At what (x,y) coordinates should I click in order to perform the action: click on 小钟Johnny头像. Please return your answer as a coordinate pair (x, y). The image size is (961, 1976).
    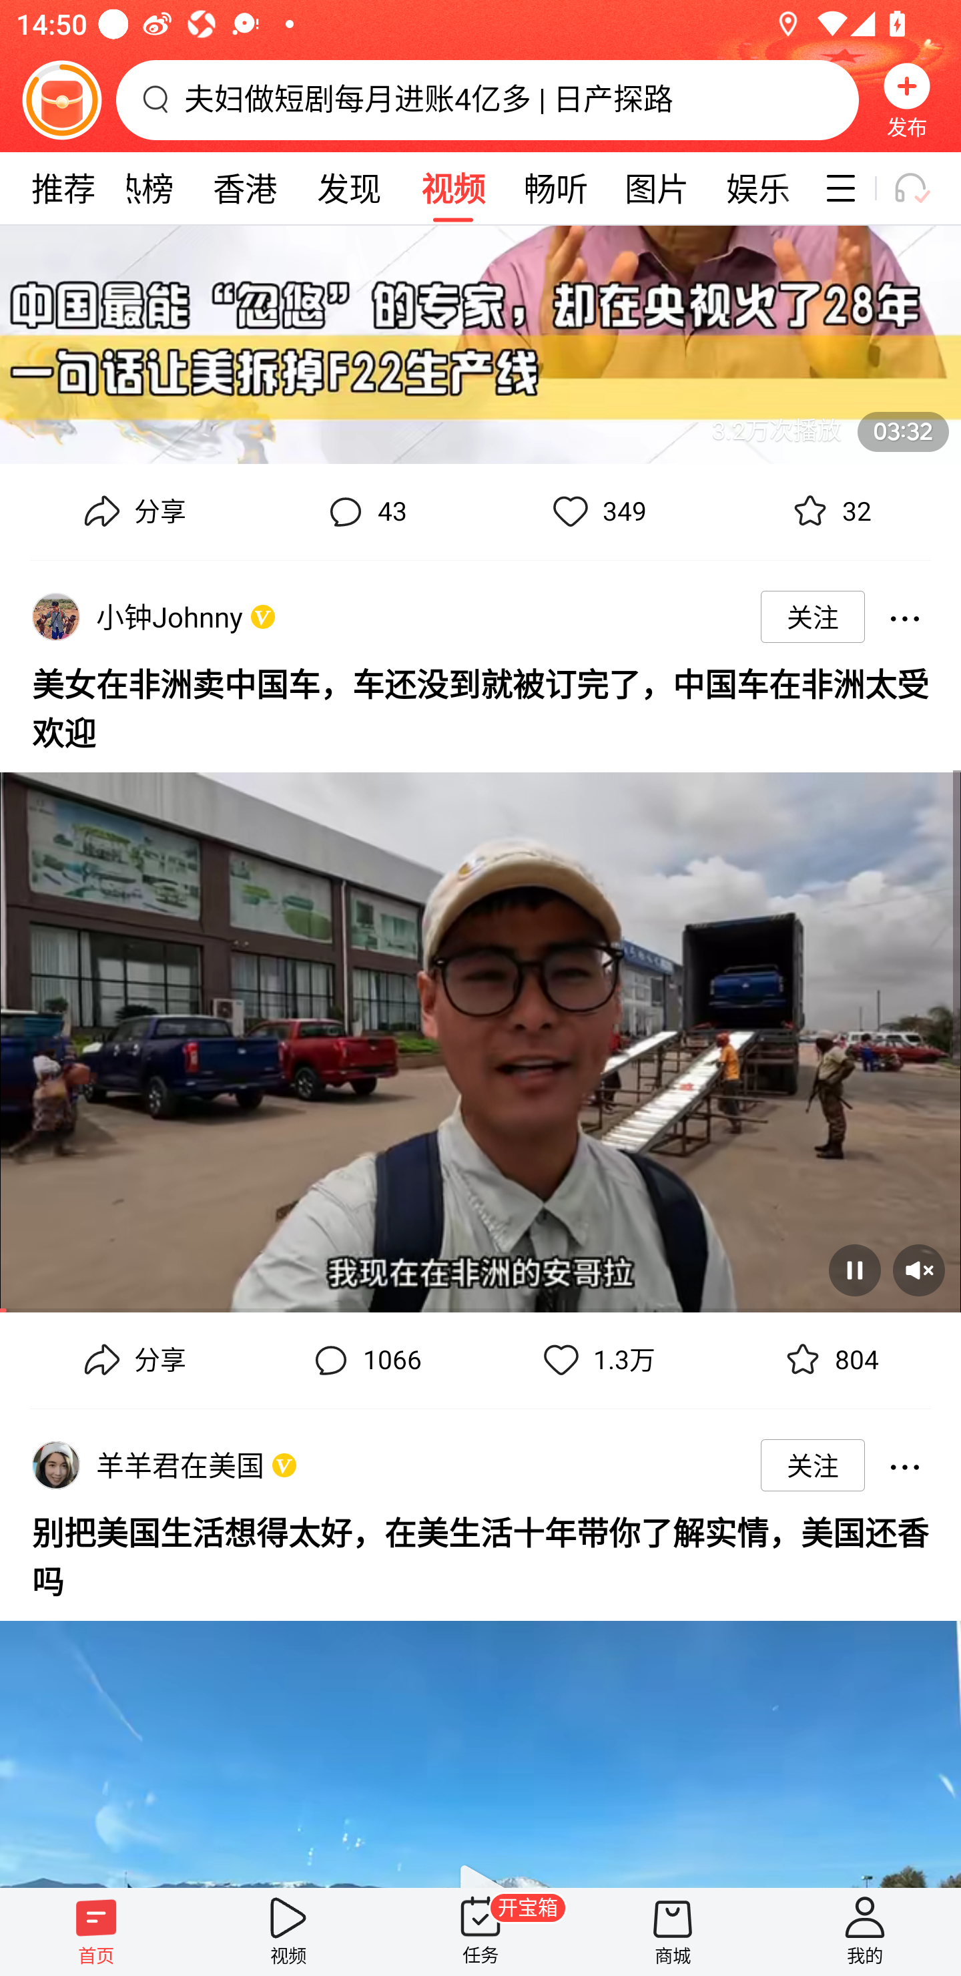
    Looking at the image, I should click on (55, 617).